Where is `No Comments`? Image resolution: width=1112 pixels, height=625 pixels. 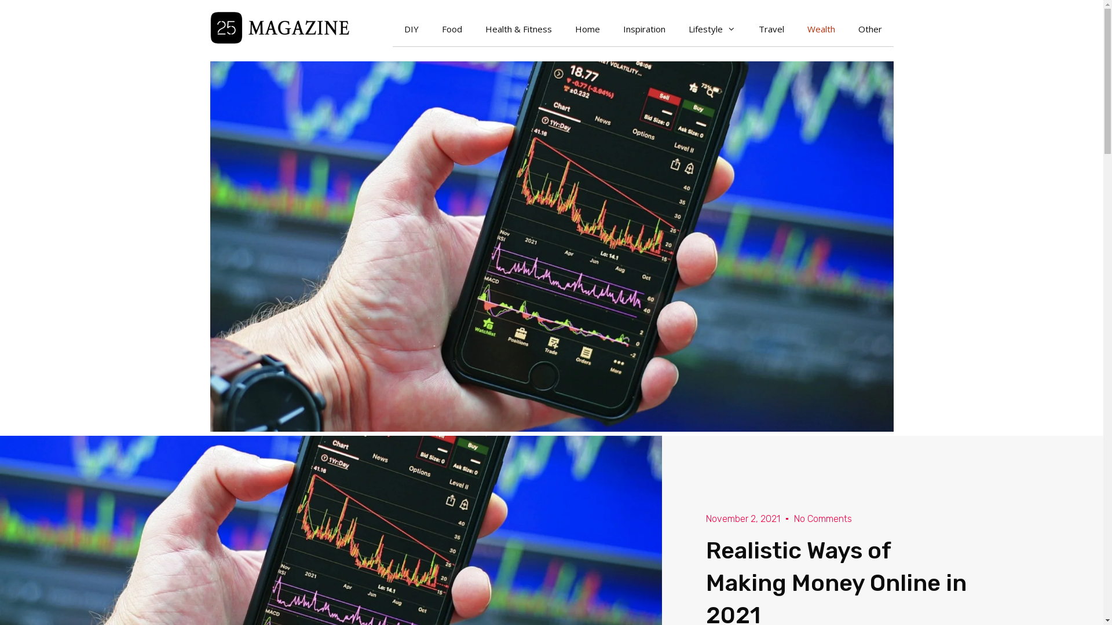
No Comments is located at coordinates (823, 519).